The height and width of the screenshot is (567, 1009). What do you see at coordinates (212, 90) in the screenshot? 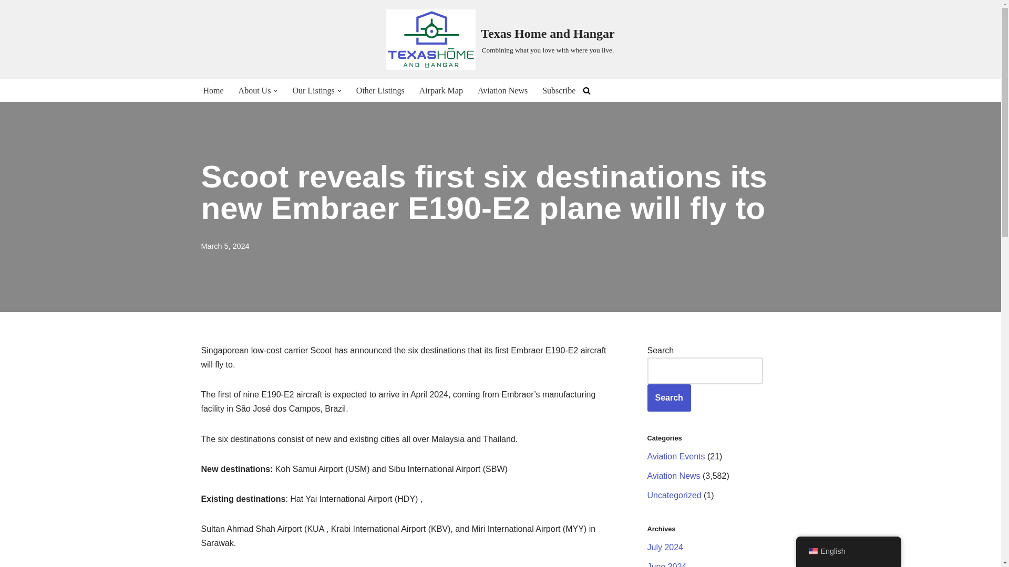
I see `Home` at bounding box center [212, 90].